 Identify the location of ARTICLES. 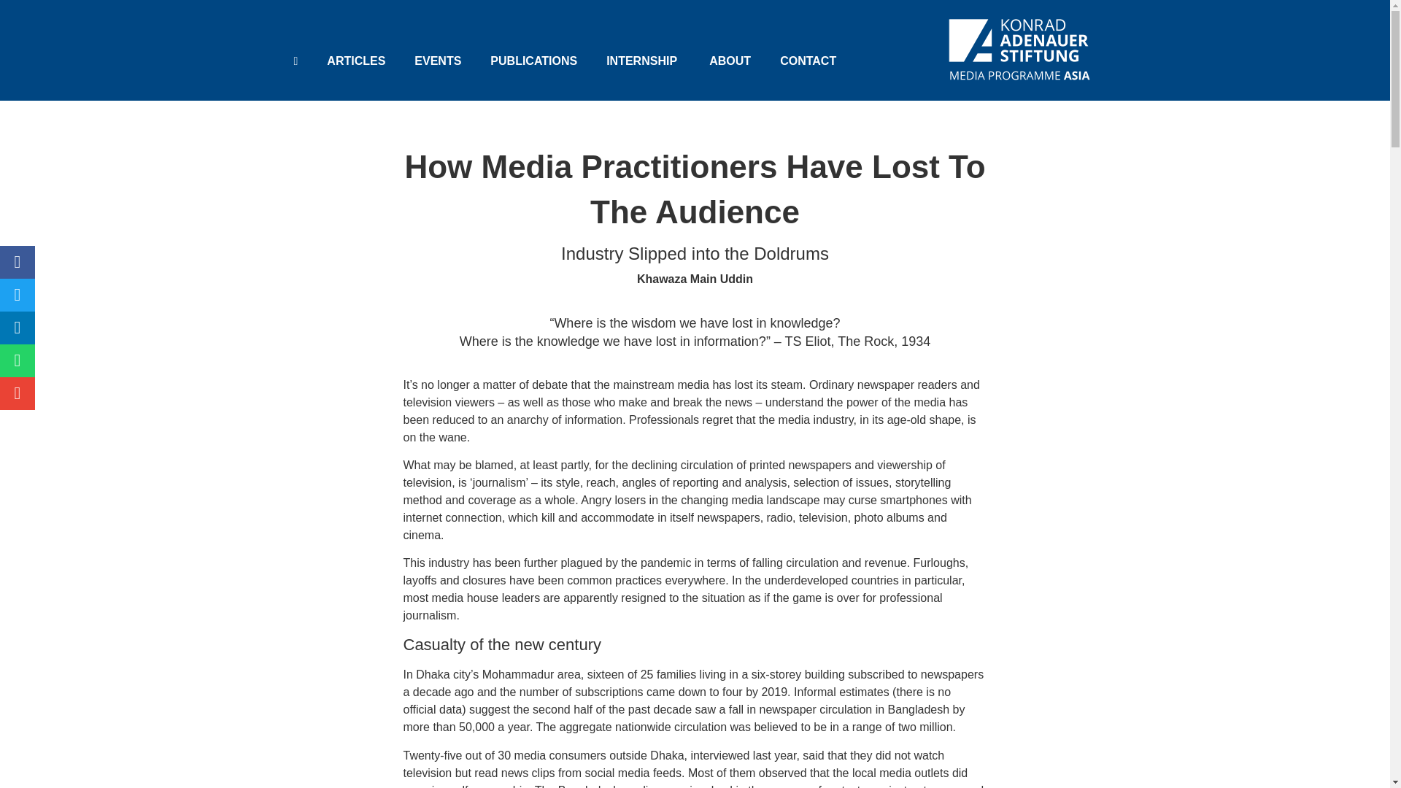
(356, 61).